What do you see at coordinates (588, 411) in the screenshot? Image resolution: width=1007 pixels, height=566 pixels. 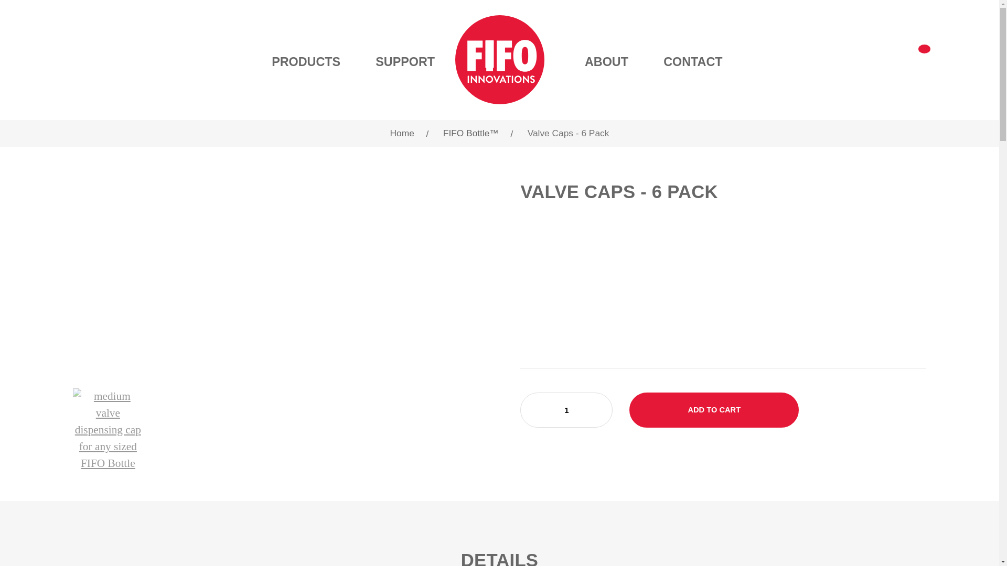 I see `Increase Quantity:` at bounding box center [588, 411].